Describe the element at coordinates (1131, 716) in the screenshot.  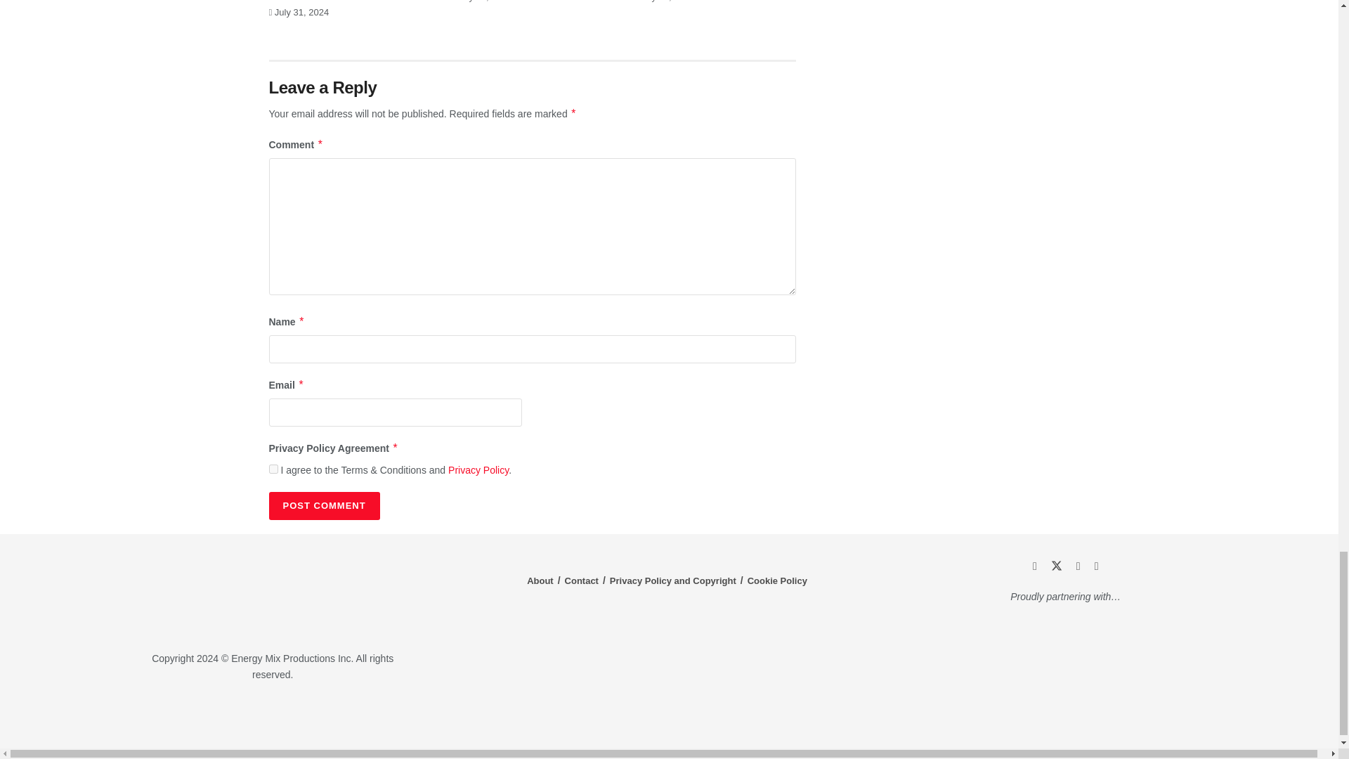
I see `Climate-and-Capital` at that location.